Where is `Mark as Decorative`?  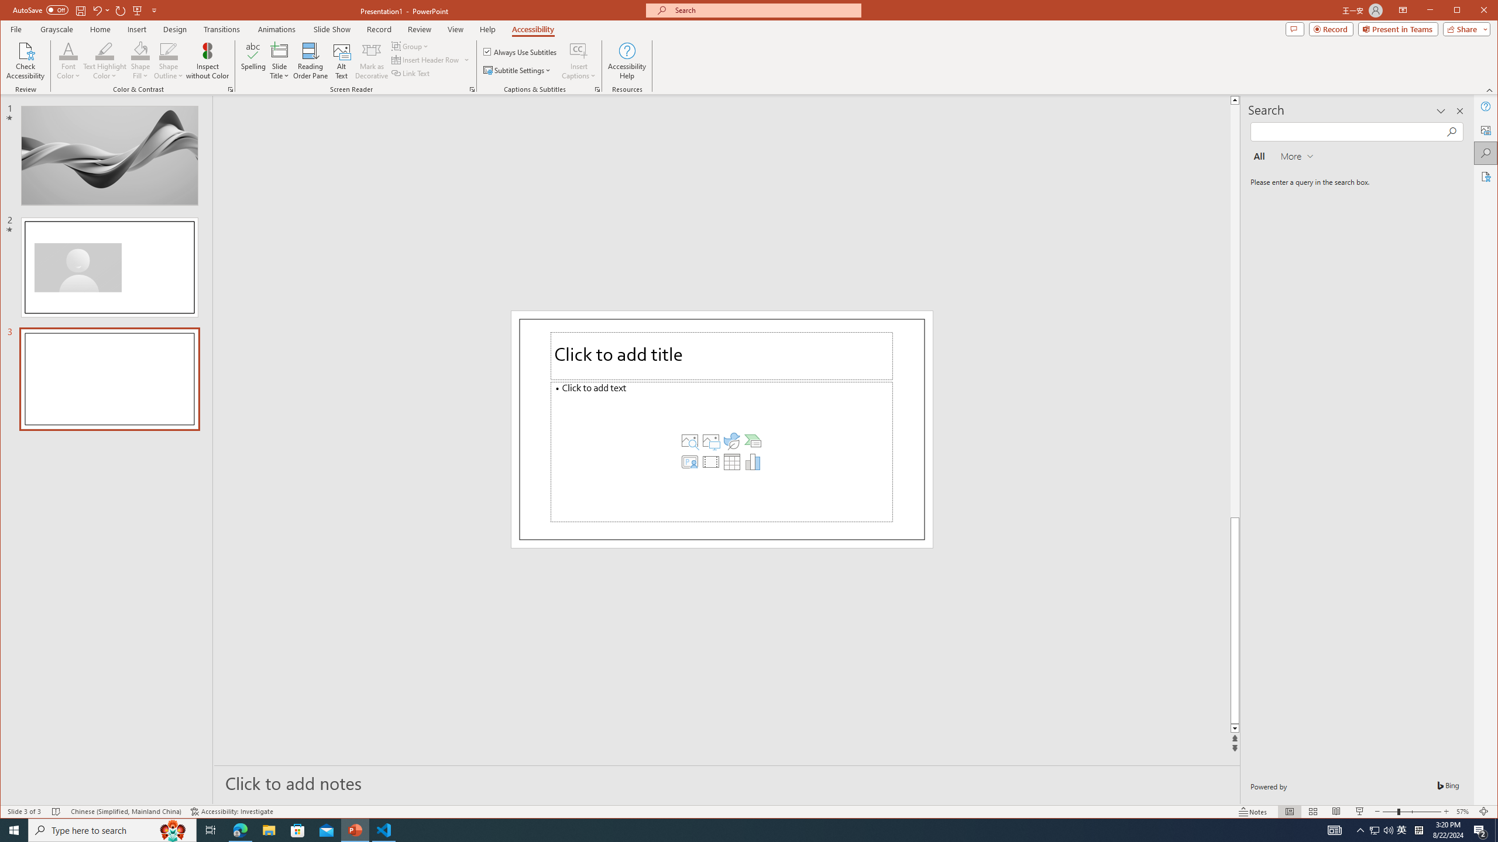
Mark as Decorative is located at coordinates (371, 61).